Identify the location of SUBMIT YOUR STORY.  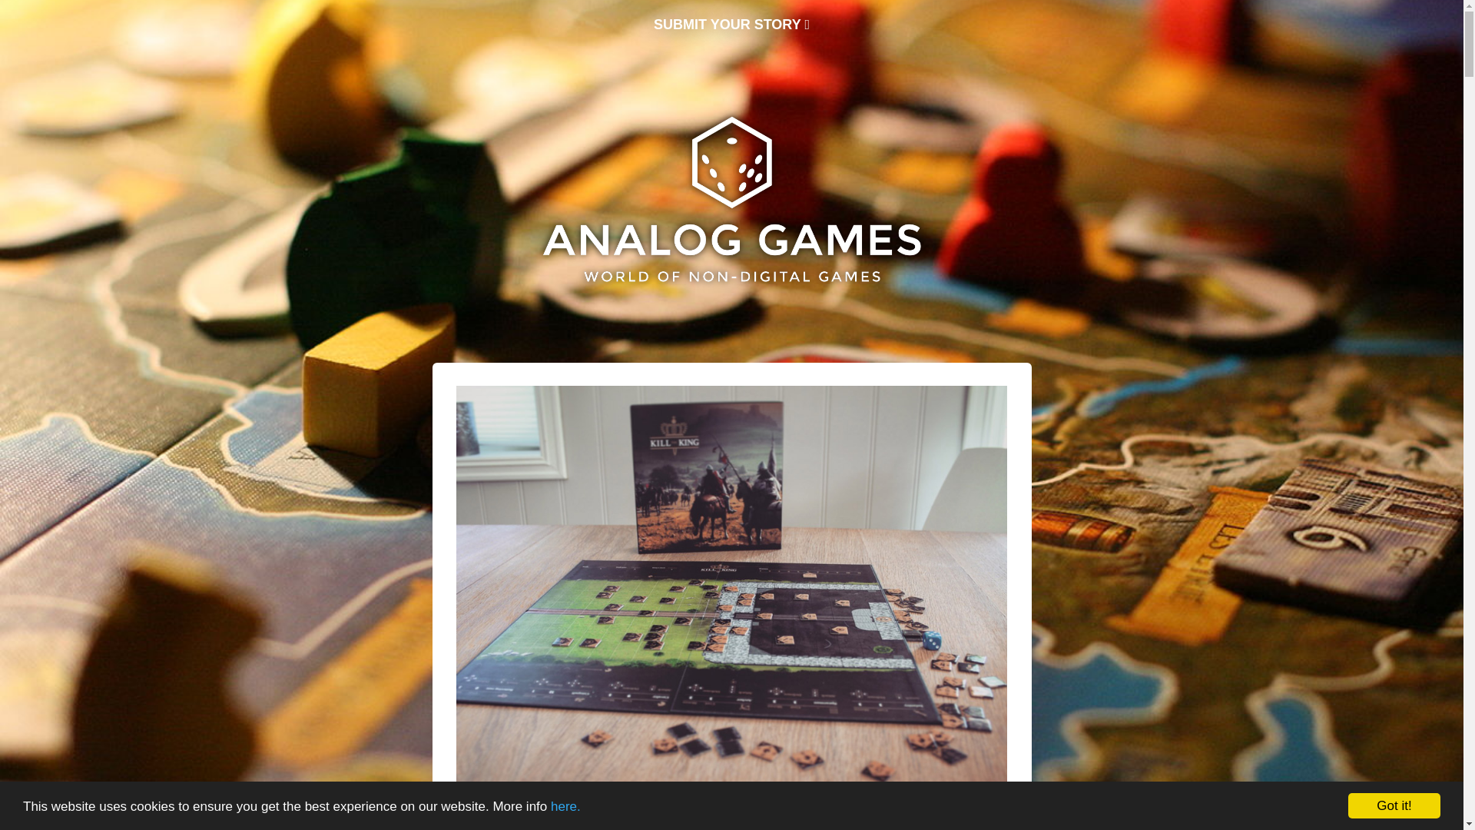
(731, 25).